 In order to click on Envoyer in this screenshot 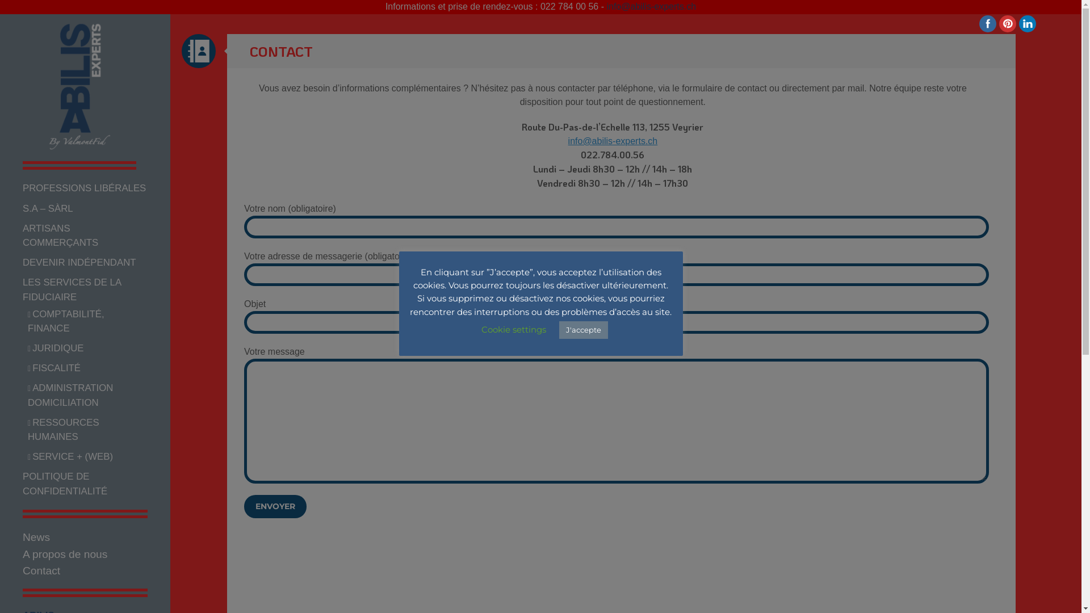, I will do `click(275, 506)`.